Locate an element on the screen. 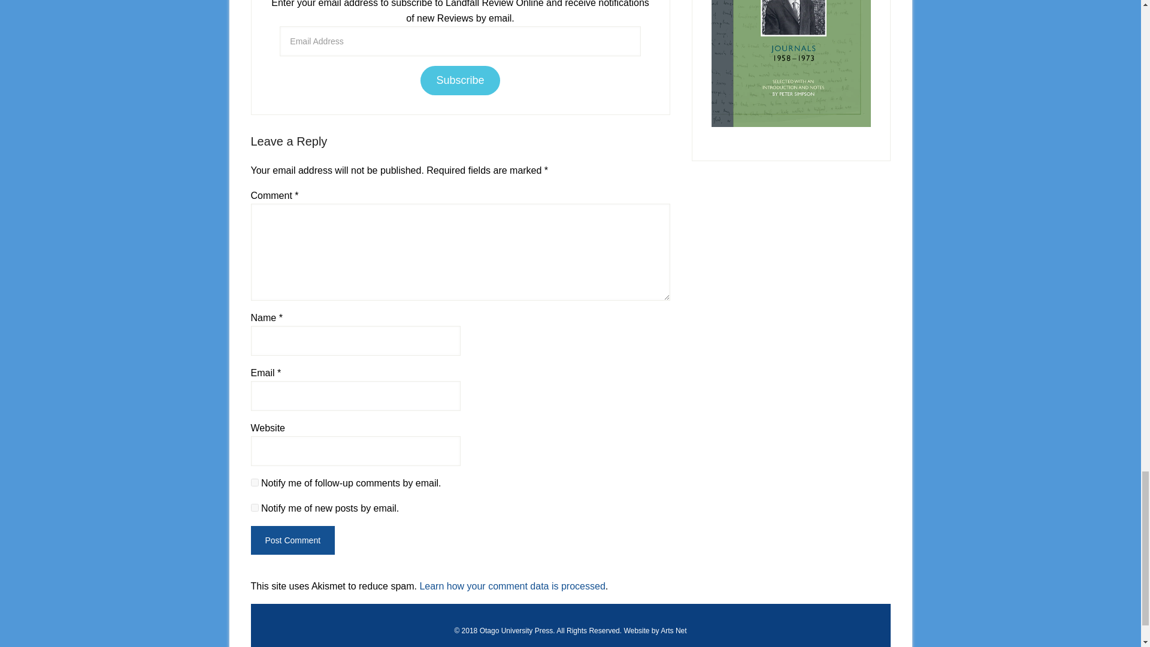 The height and width of the screenshot is (647, 1150). subscribe is located at coordinates (254, 508).